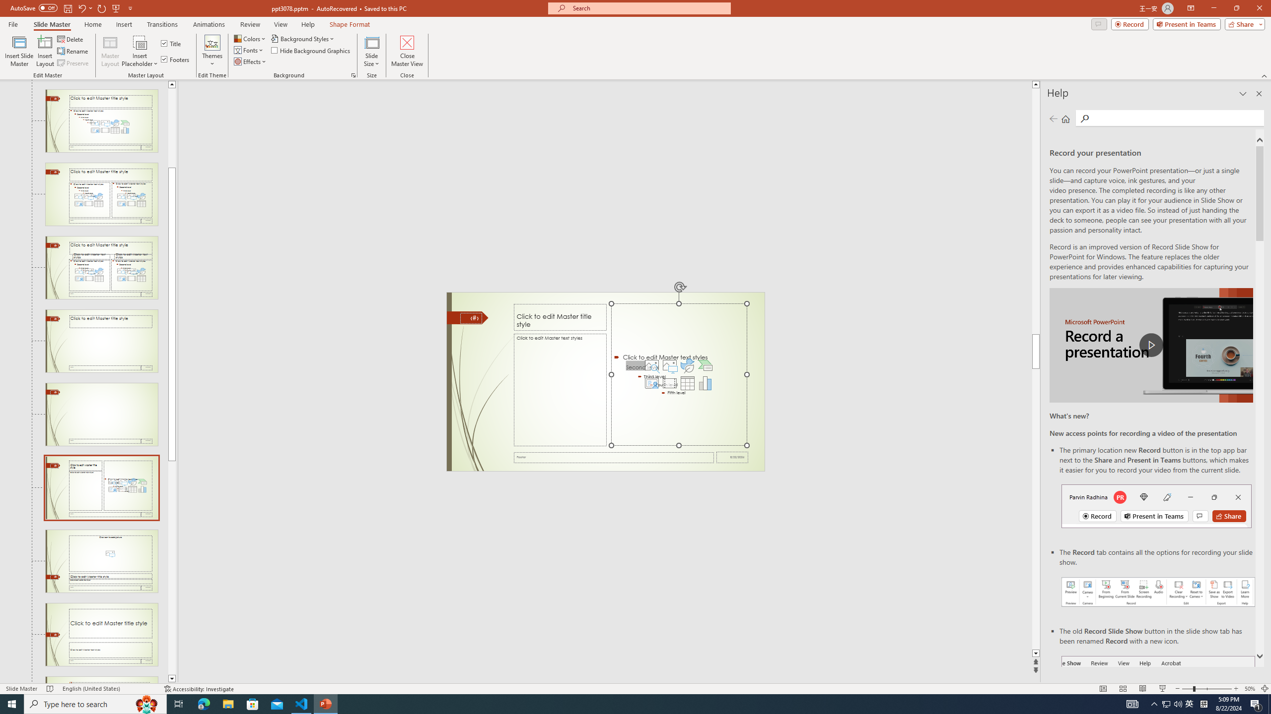  What do you see at coordinates (68, 8) in the screenshot?
I see `Save` at bounding box center [68, 8].